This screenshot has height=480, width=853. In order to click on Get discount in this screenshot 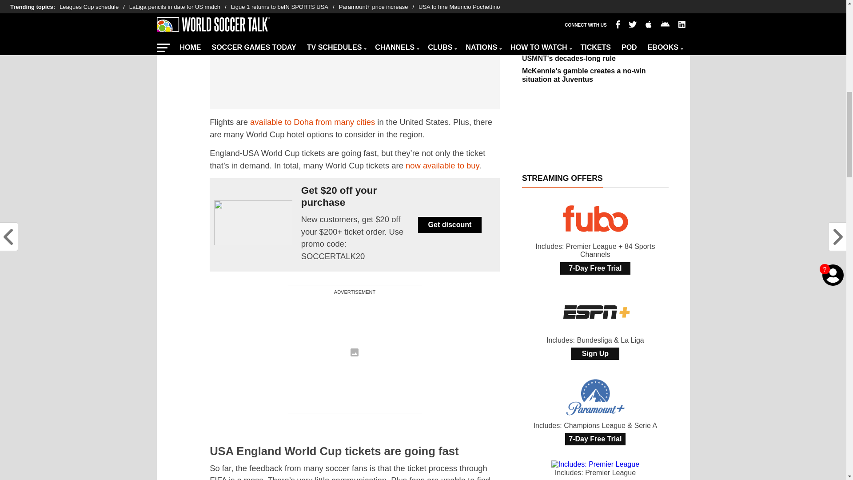, I will do `click(450, 225)`.